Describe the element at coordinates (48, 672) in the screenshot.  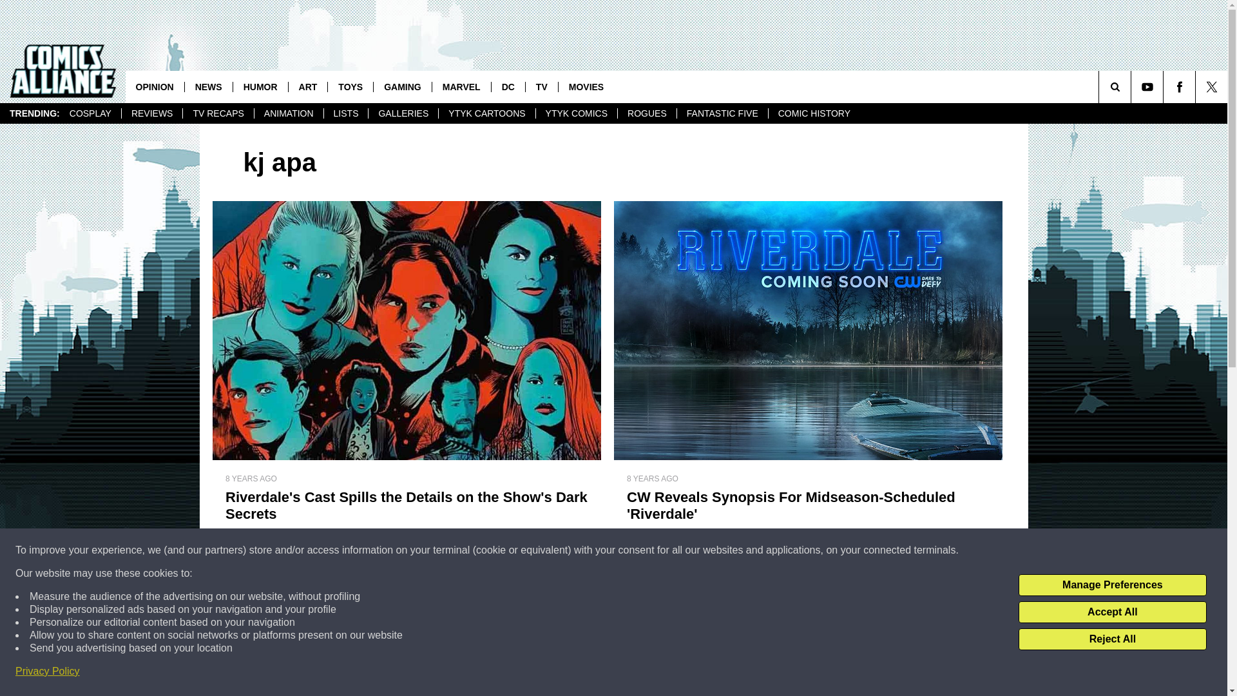
I see `Privacy Policy` at that location.